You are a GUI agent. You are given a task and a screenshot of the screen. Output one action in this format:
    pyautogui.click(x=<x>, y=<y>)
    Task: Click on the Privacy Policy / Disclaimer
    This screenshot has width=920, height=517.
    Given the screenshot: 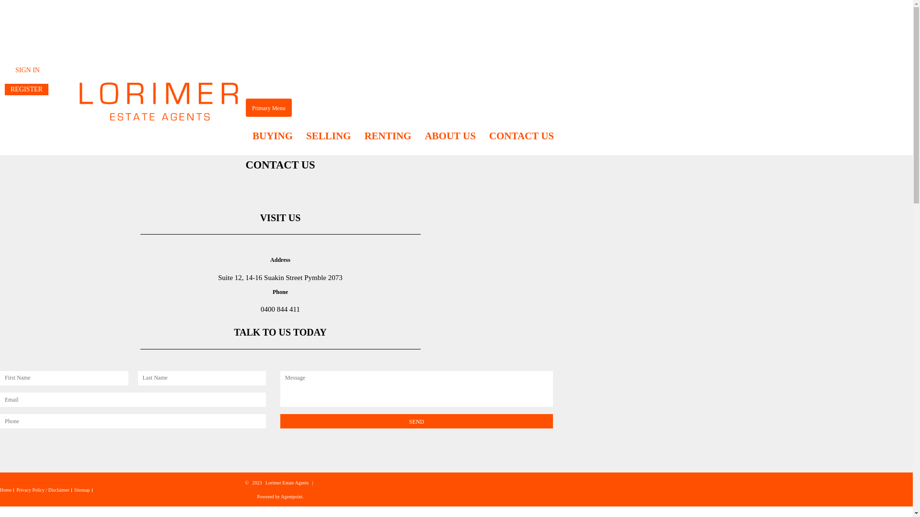 What is the action you would take?
    pyautogui.click(x=43, y=490)
    